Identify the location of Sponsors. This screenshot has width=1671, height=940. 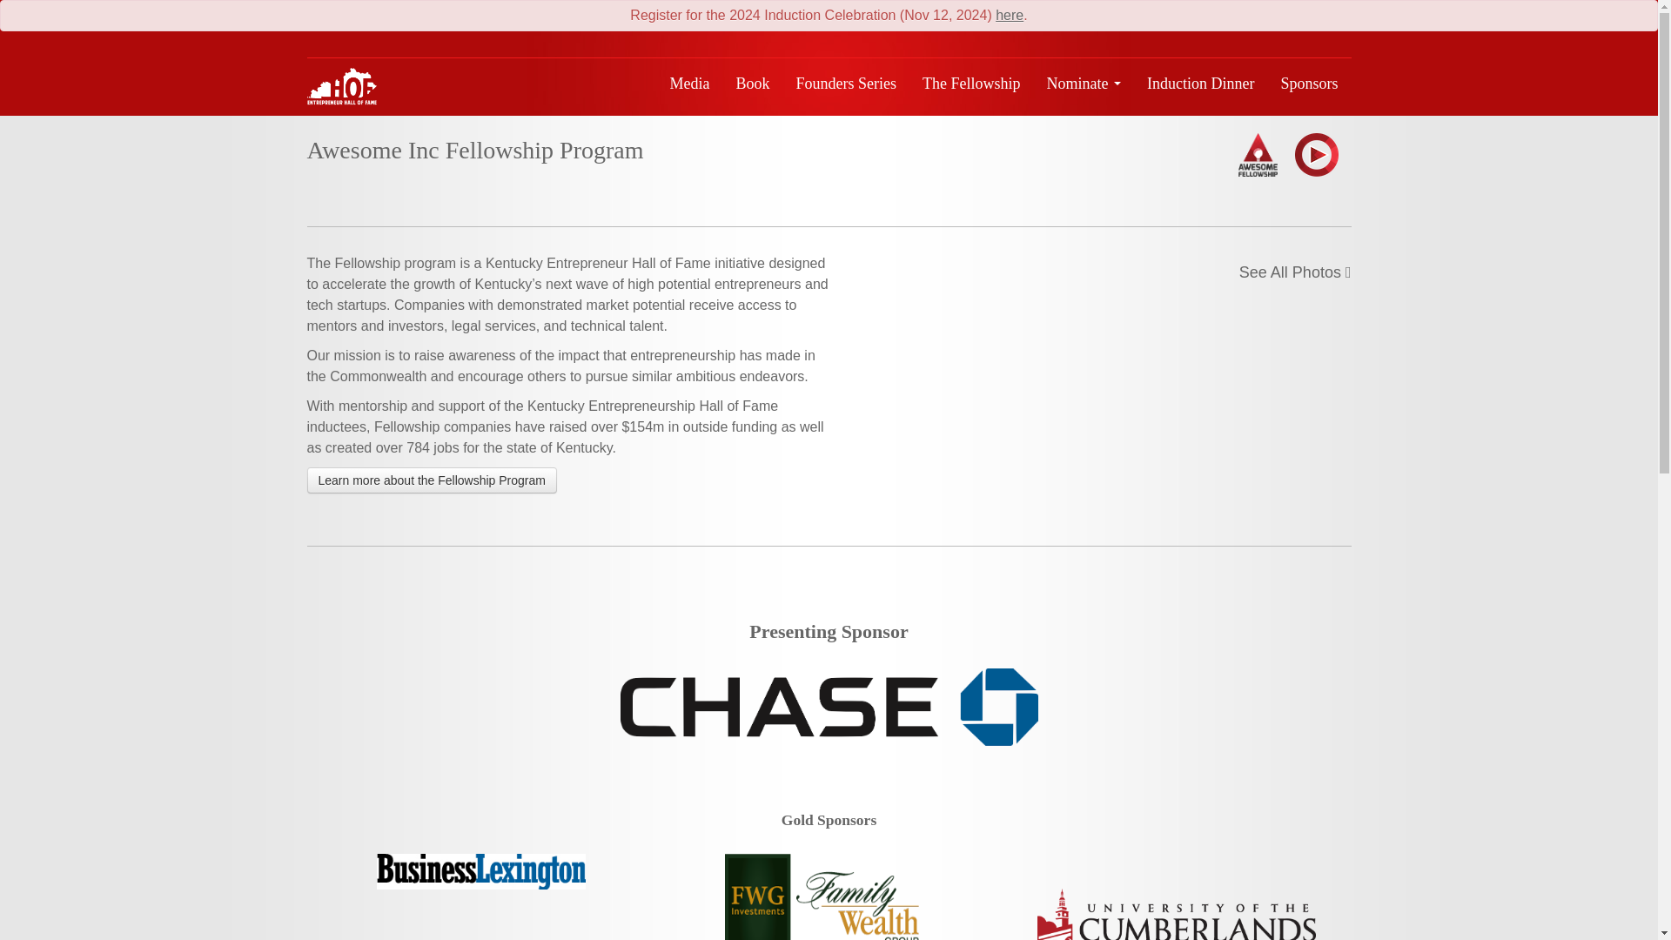
(1308, 84).